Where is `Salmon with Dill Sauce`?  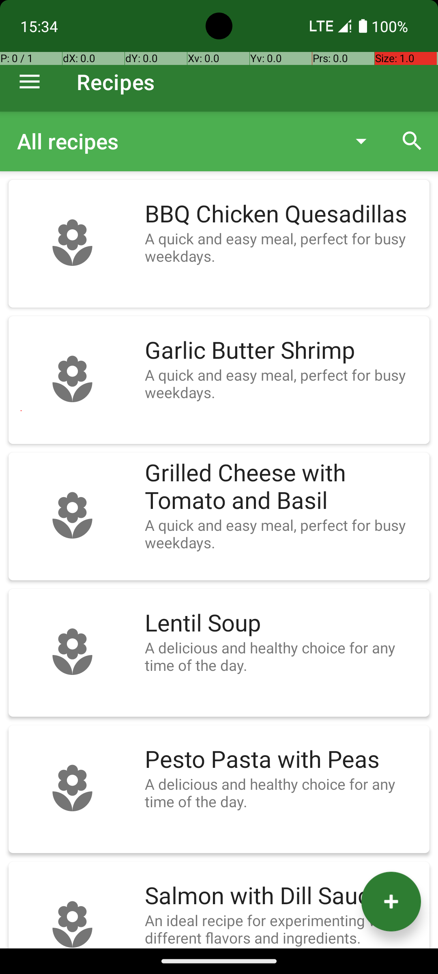 Salmon with Dill Sauce is located at coordinates (283, 896).